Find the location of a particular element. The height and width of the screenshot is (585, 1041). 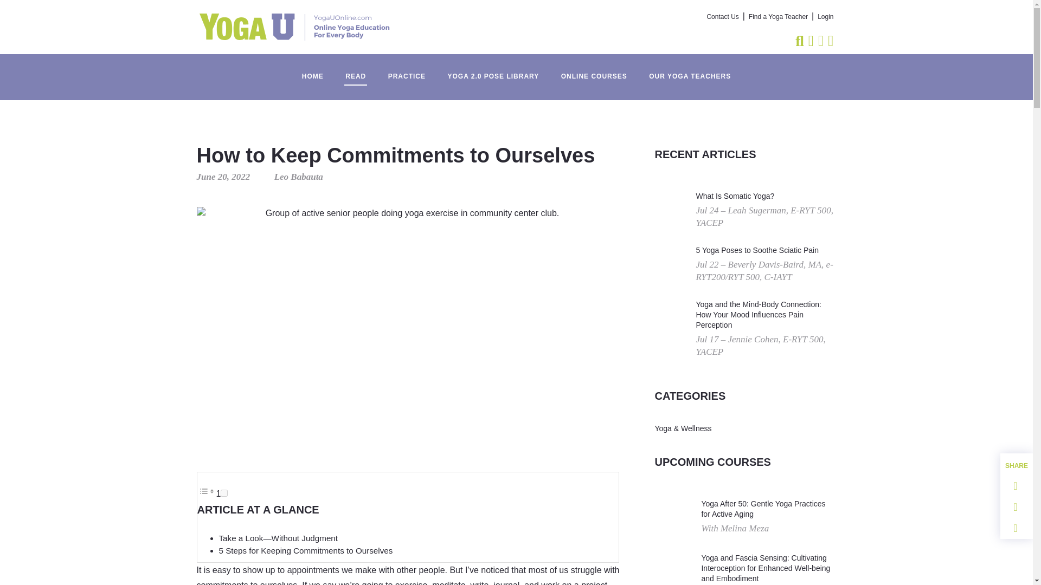

OUR YOGA TEACHERS is located at coordinates (690, 71).